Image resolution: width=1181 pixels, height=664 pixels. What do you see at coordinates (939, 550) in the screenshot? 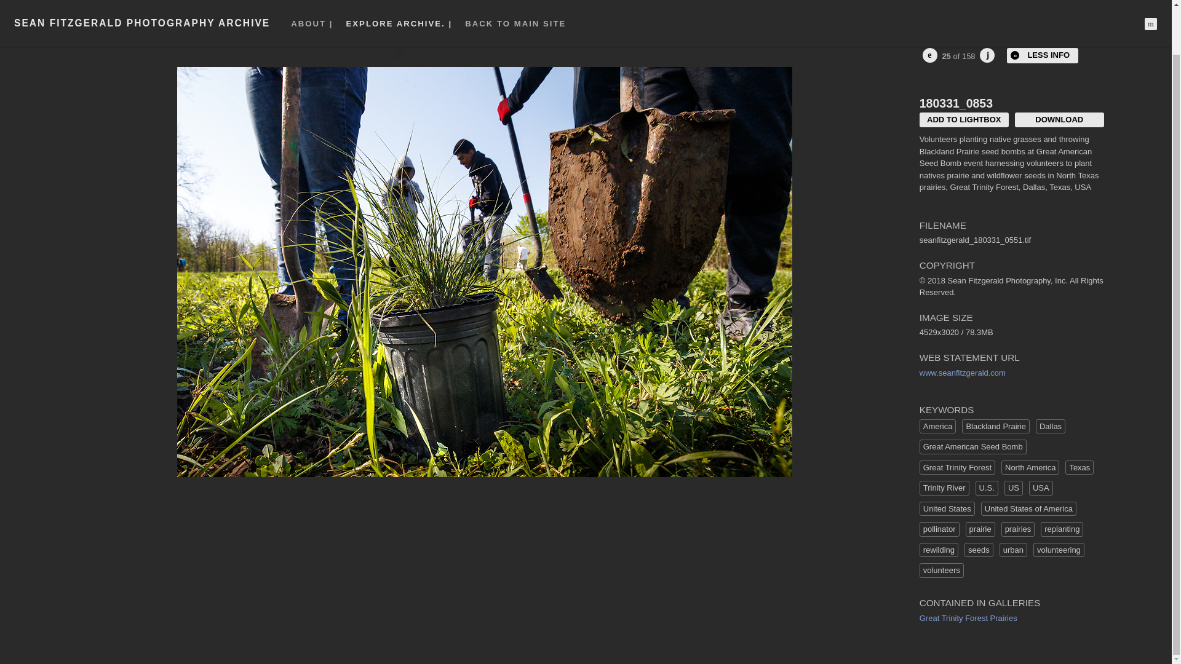
I see `rewilding` at bounding box center [939, 550].